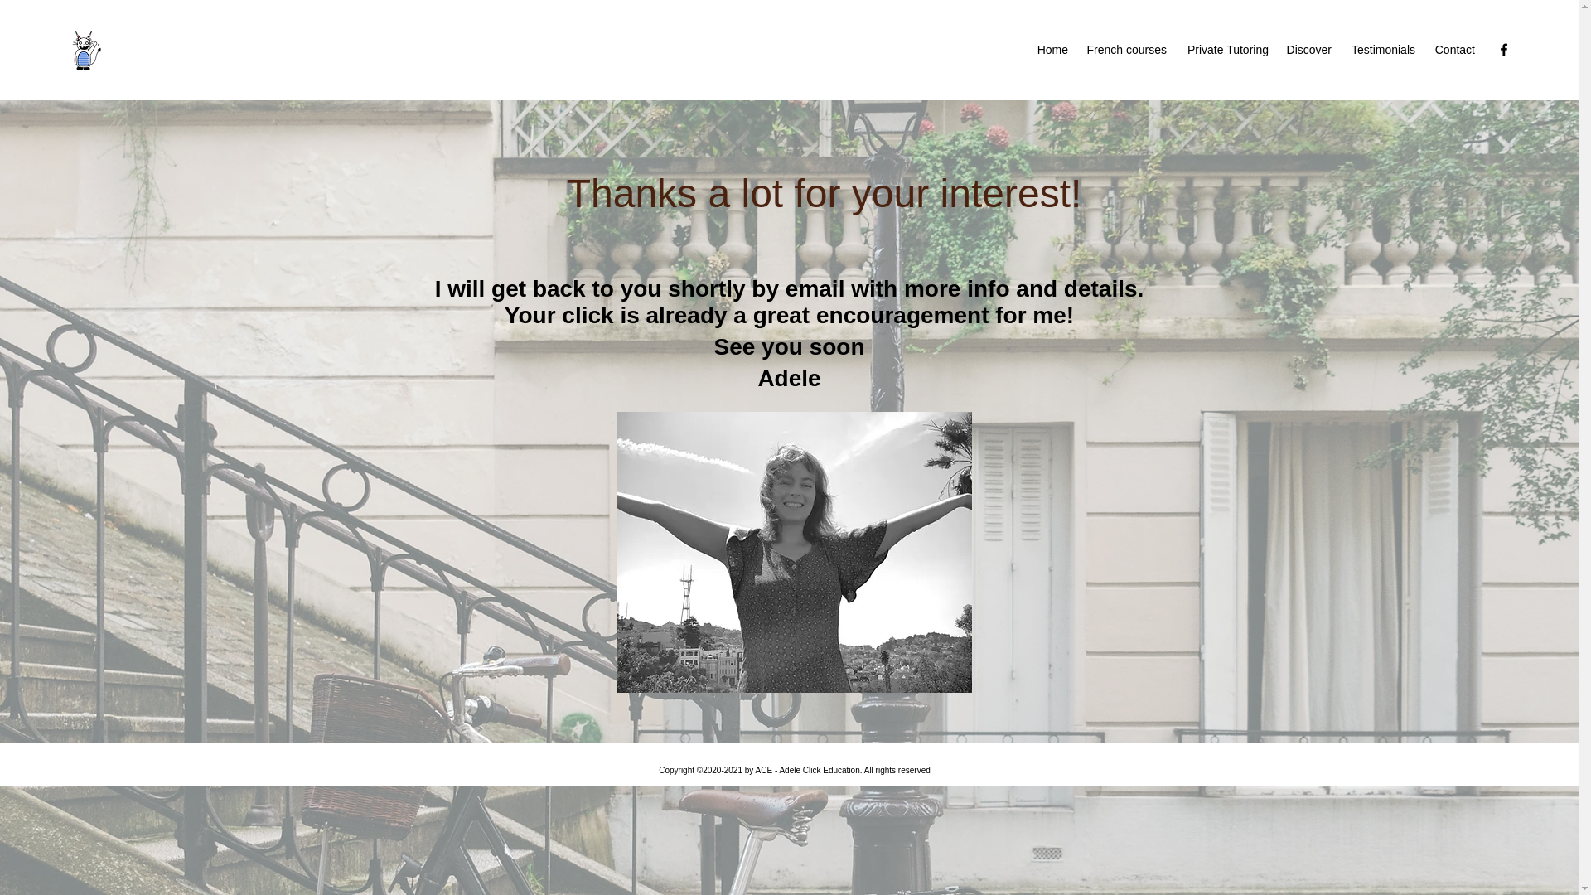  I want to click on Testimonials, so click(1381, 50).